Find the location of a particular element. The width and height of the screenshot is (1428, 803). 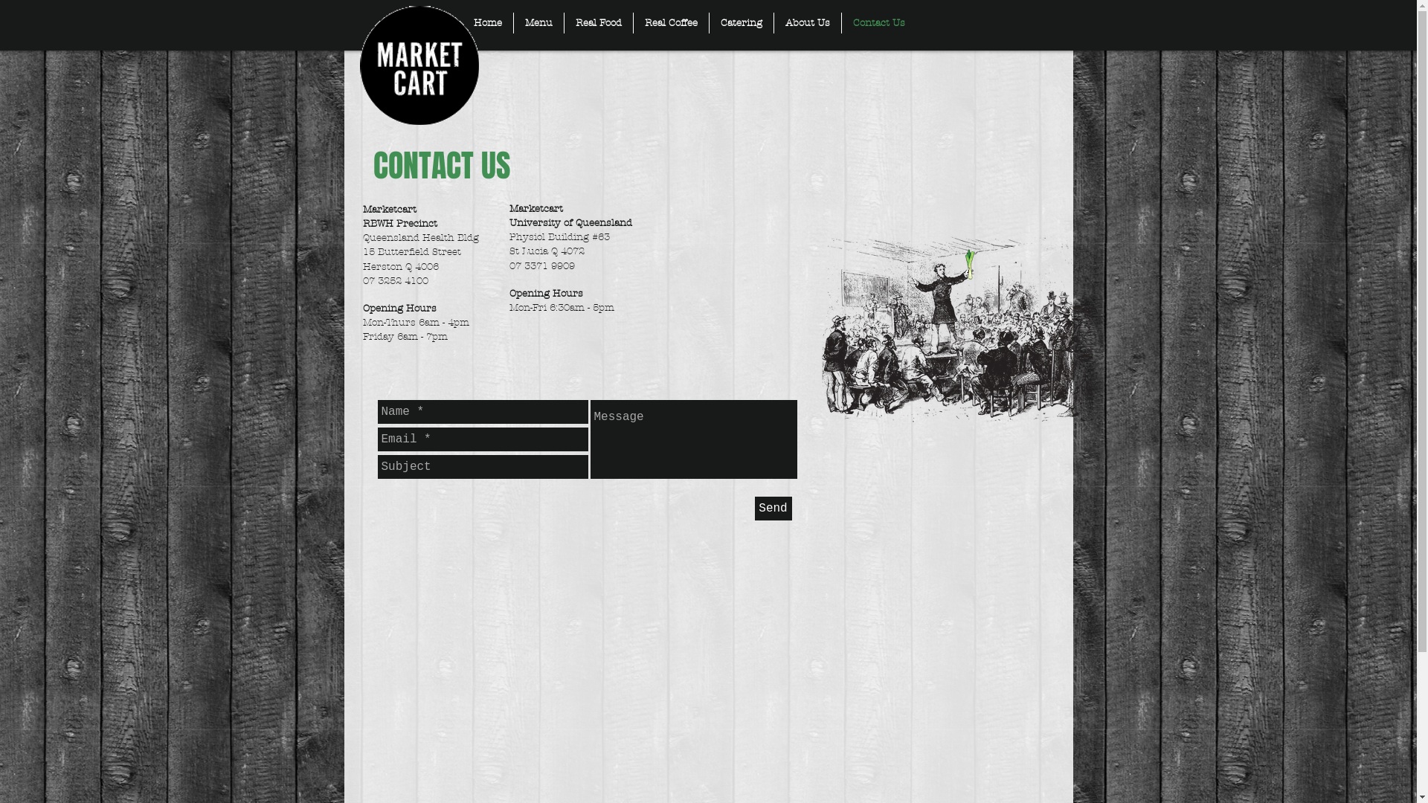

Contact Us is located at coordinates (879, 23).